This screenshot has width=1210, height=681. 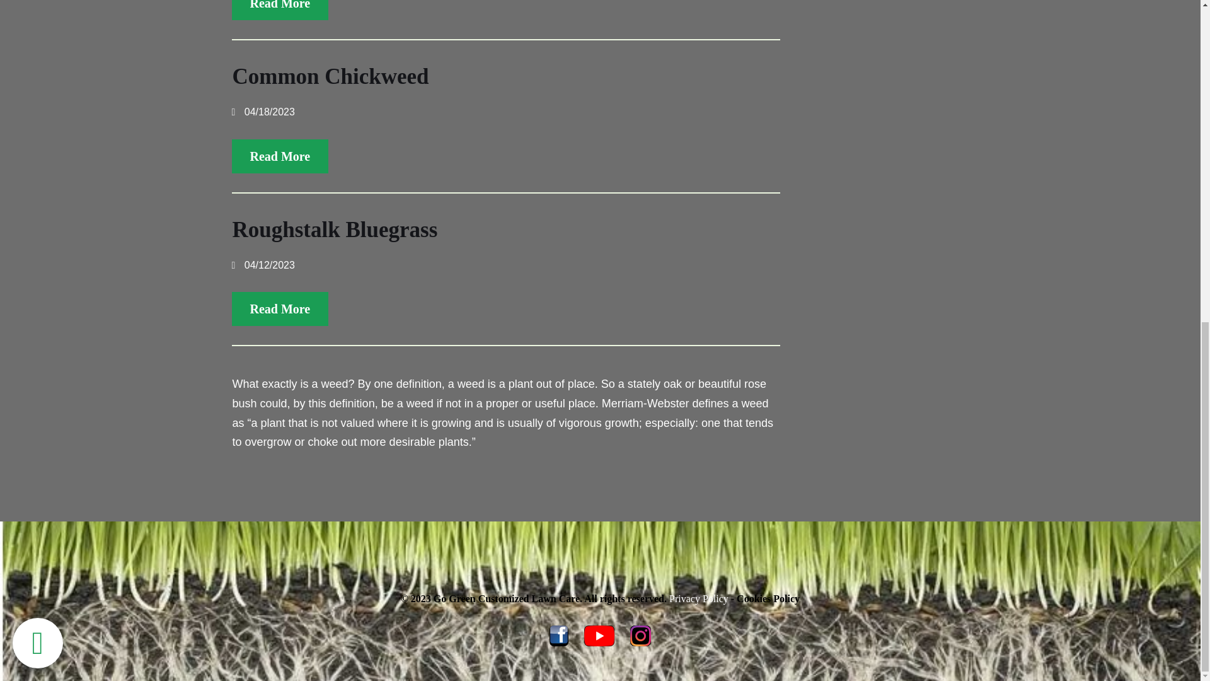 What do you see at coordinates (280, 156) in the screenshot?
I see `Read More` at bounding box center [280, 156].